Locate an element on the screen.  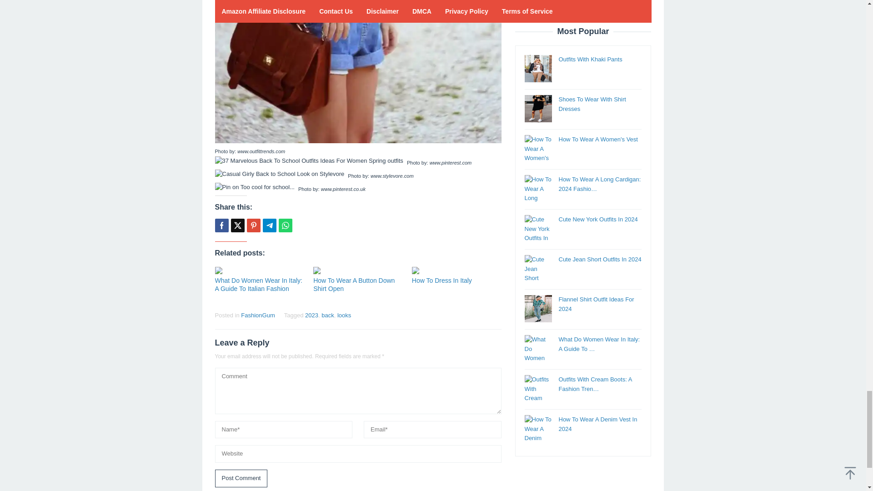
FashionGum is located at coordinates (257, 315).